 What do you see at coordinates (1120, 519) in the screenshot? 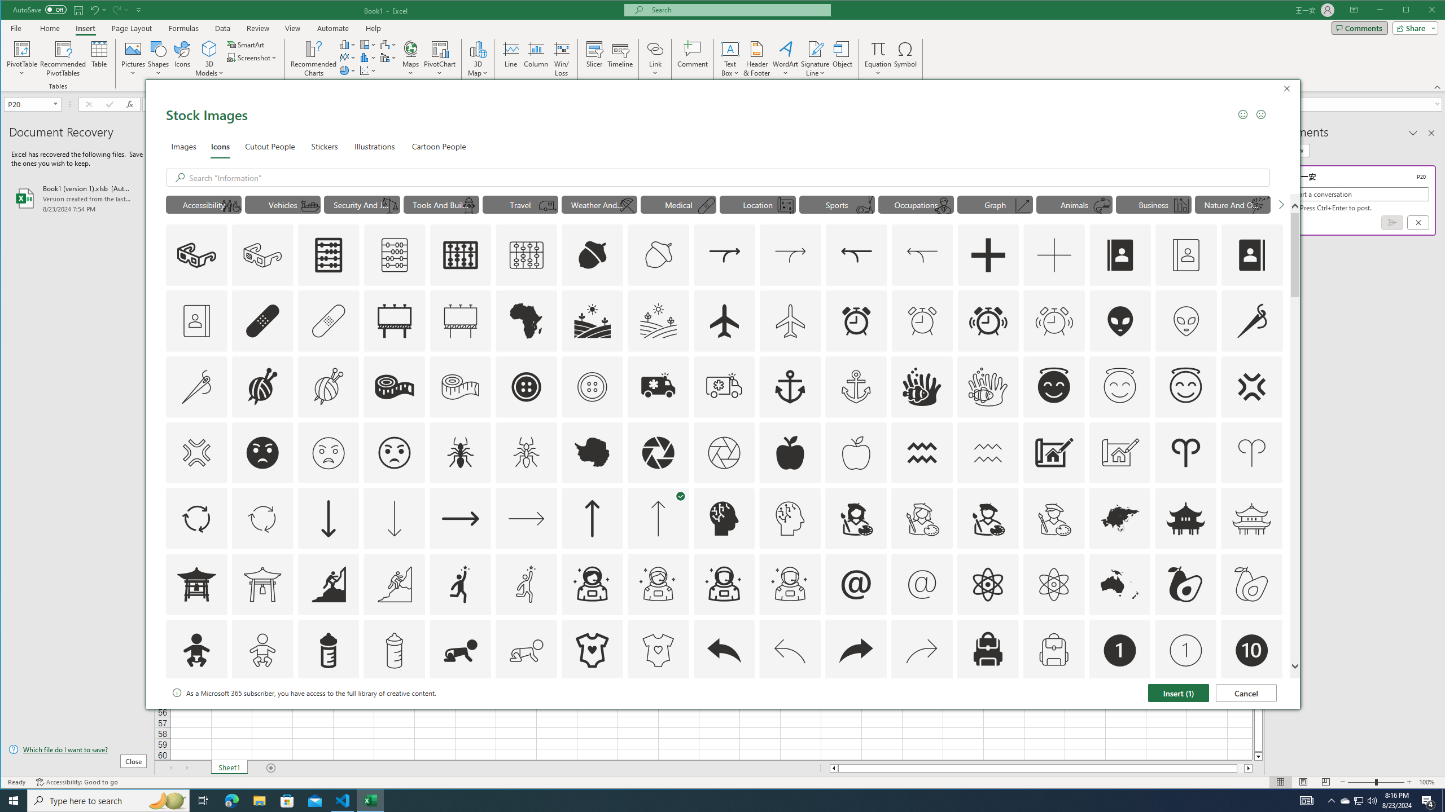
I see `AutomationID: Icons_Asia` at bounding box center [1120, 519].